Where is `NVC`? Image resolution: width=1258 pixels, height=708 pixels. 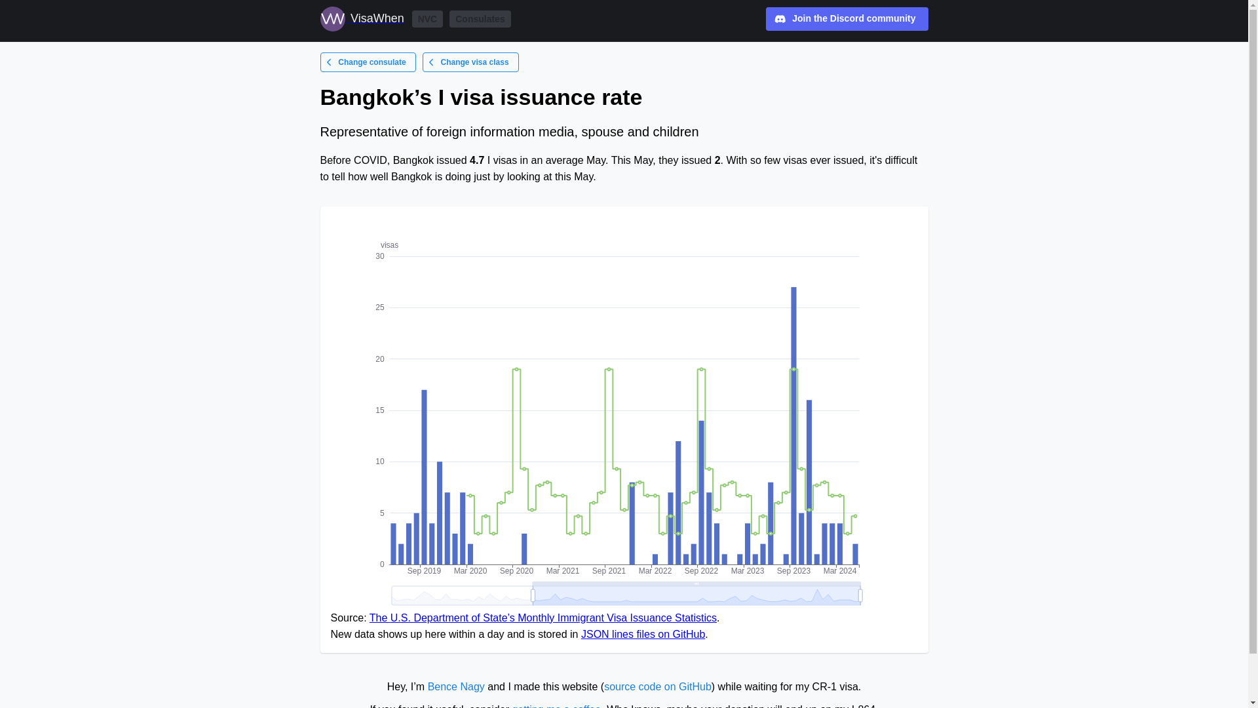
NVC is located at coordinates (428, 19).